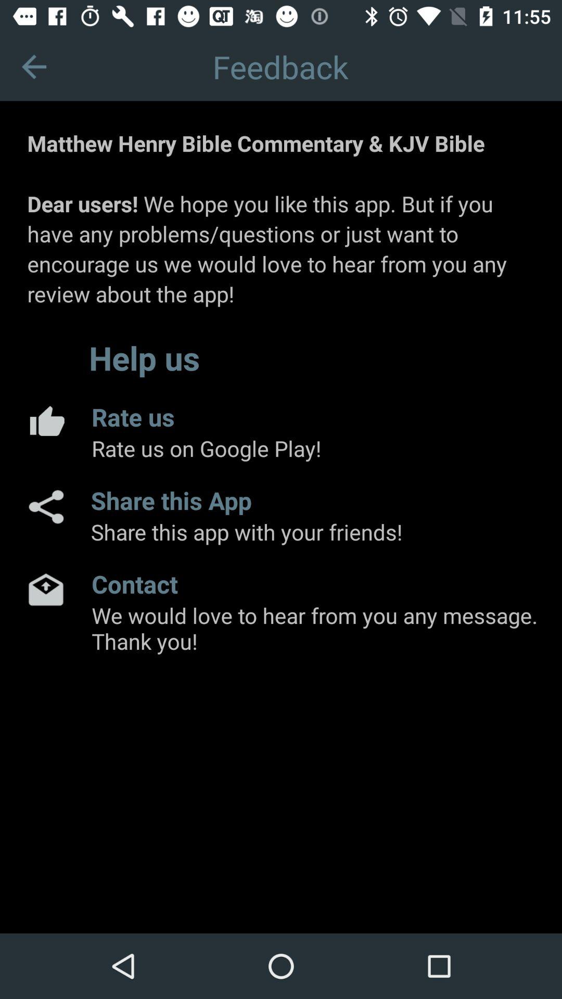  What do you see at coordinates (46, 420) in the screenshot?
I see `curtir` at bounding box center [46, 420].